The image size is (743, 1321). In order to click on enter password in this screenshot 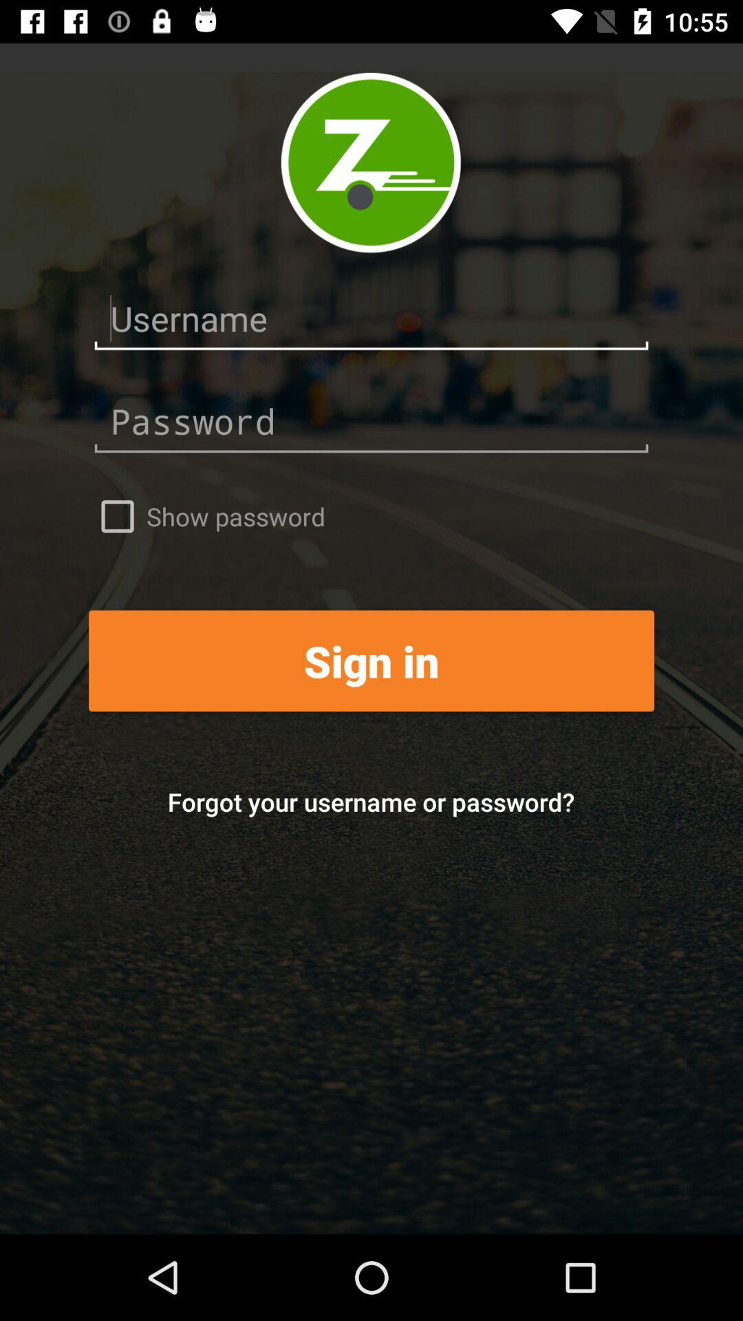, I will do `click(371, 421)`.